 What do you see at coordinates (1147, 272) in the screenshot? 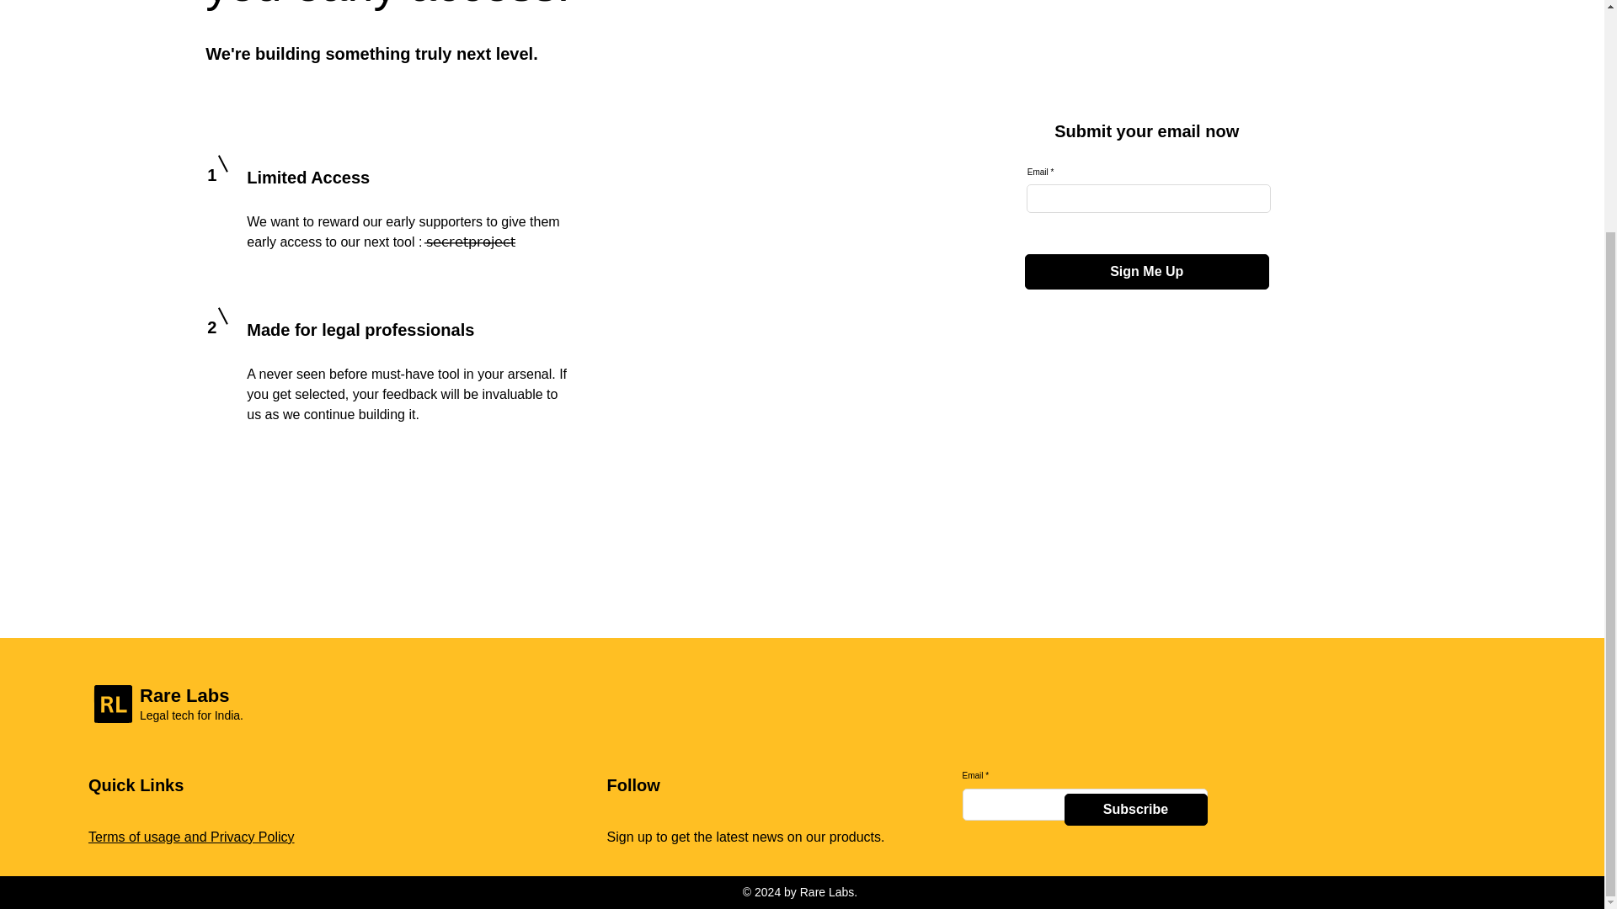
I see `Sign Me Up` at bounding box center [1147, 272].